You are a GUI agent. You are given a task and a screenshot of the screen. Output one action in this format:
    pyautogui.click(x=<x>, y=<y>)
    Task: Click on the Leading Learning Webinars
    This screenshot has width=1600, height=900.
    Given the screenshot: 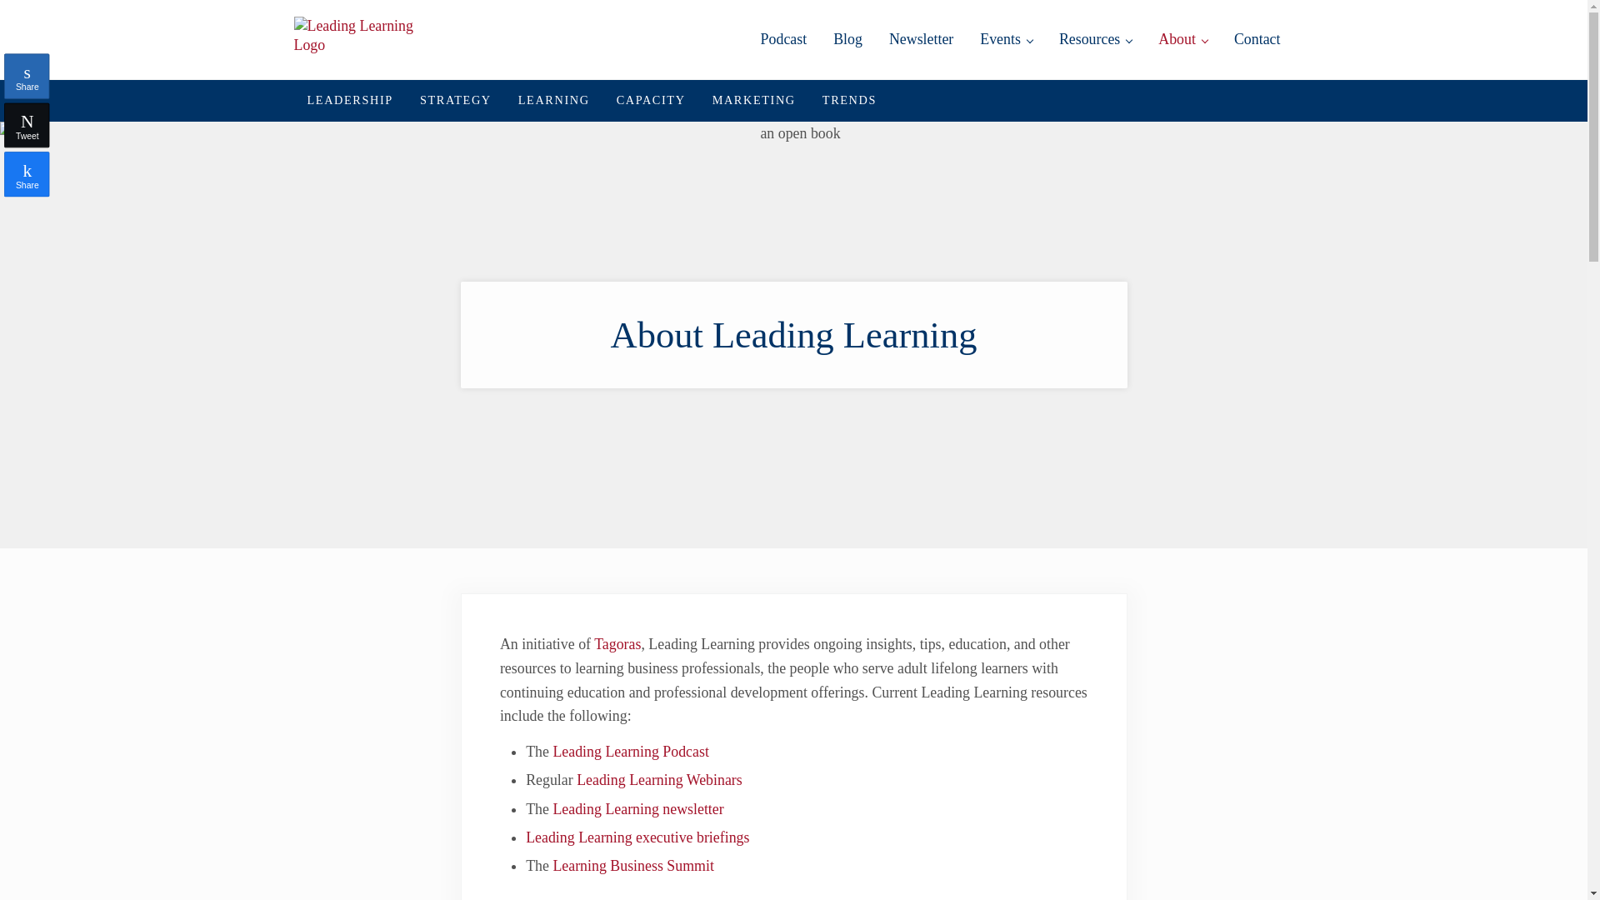 What is the action you would take?
    pyautogui.click(x=658, y=780)
    